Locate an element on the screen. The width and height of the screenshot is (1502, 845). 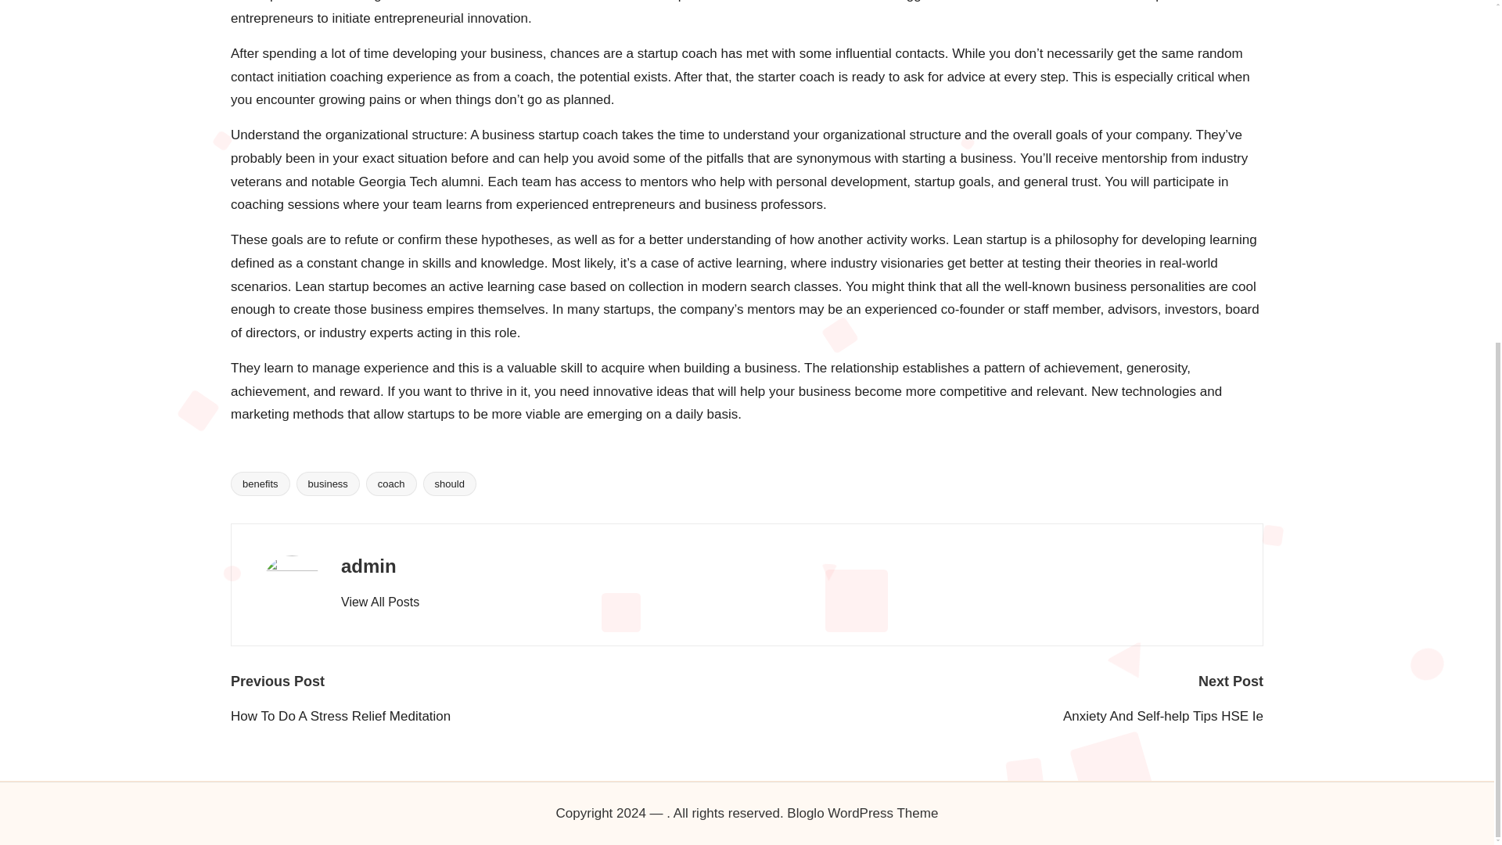
admin is located at coordinates (368, 565).